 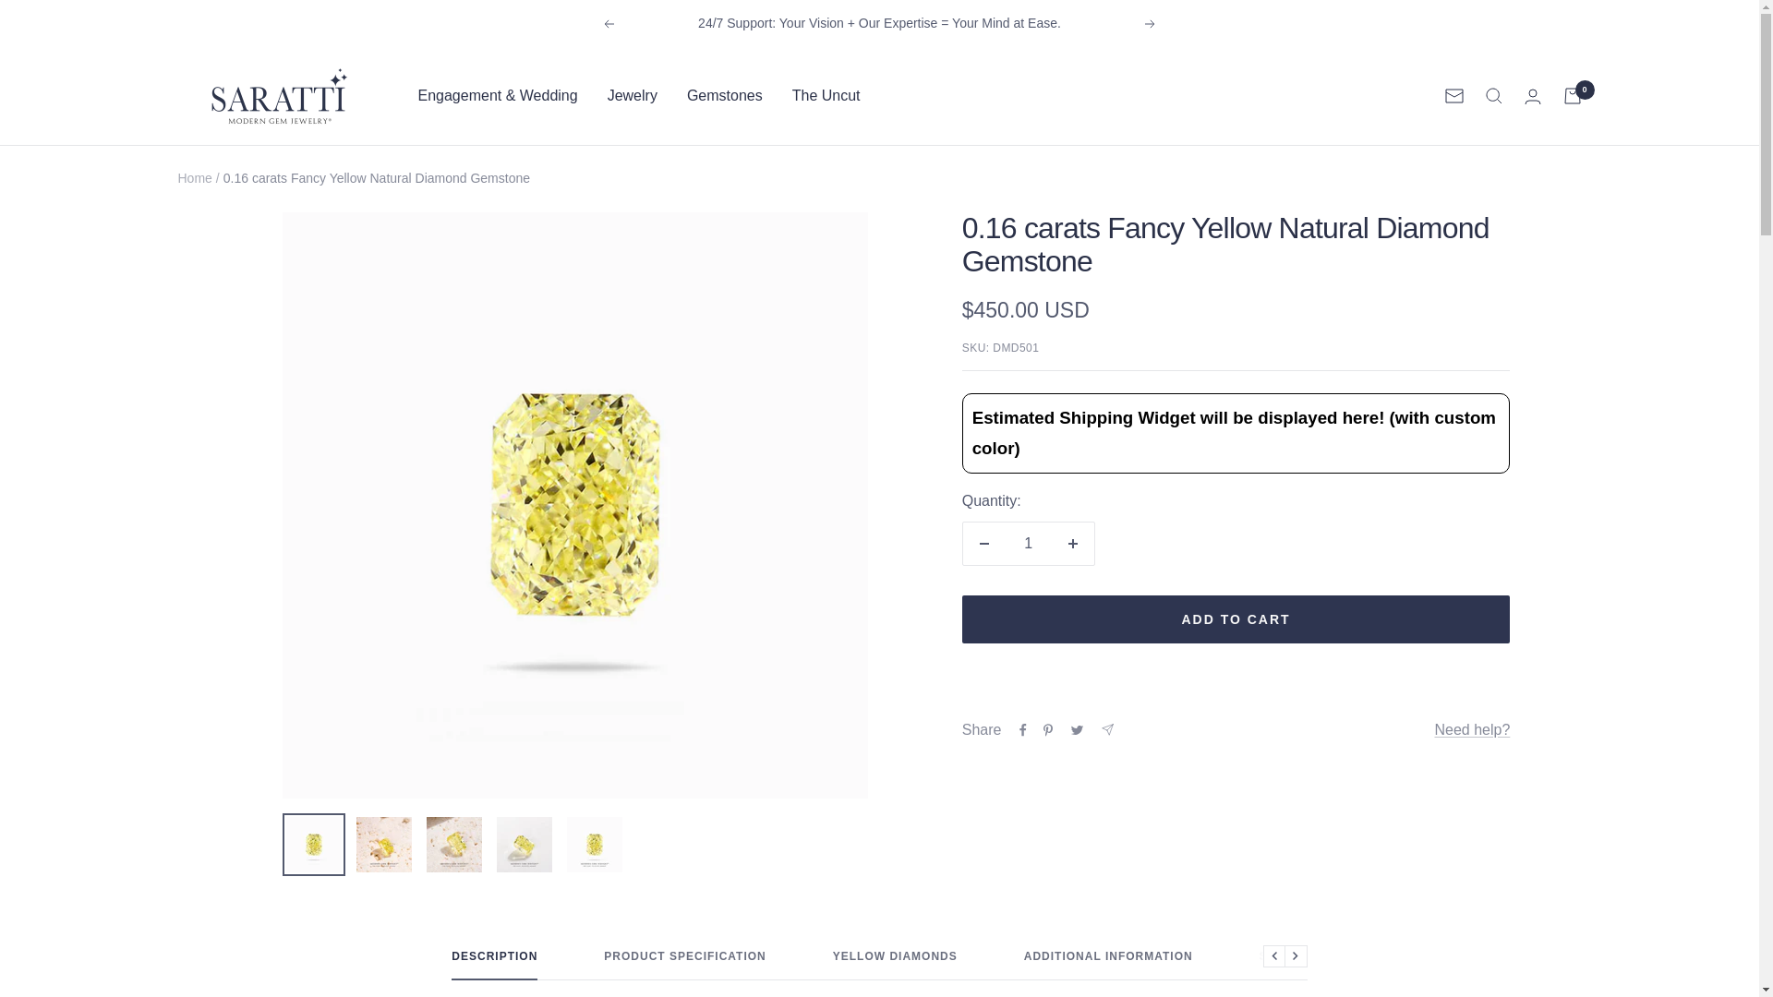 I want to click on SARATTI, so click(x=279, y=96).